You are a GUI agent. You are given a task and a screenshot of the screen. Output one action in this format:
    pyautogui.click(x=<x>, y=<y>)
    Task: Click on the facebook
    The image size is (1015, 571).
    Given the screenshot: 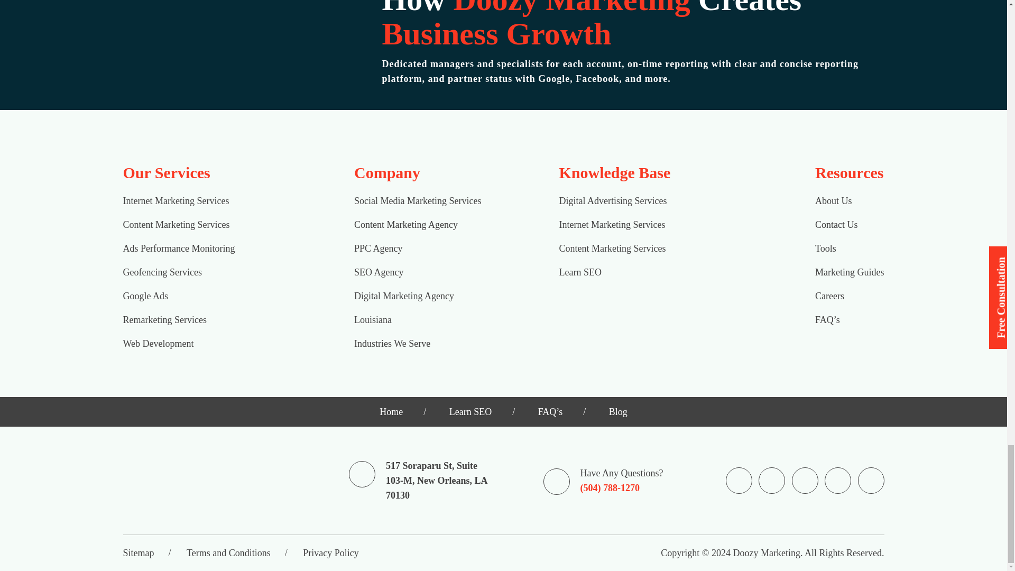 What is the action you would take?
    pyautogui.click(x=739, y=480)
    